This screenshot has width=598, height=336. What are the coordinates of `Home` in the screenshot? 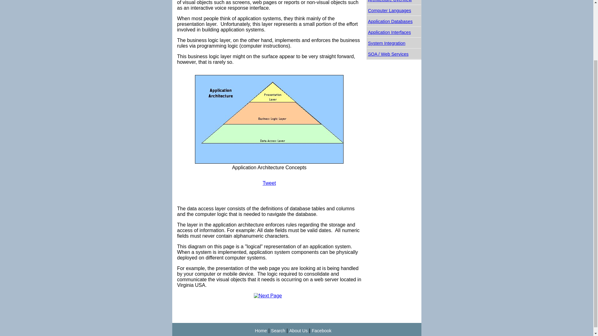 It's located at (261, 331).